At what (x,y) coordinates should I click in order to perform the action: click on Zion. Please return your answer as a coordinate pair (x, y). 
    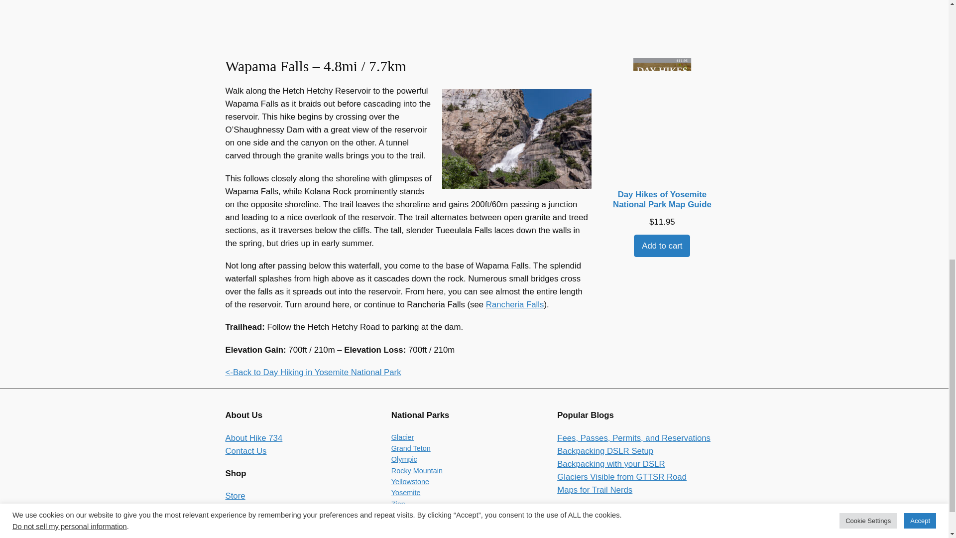
    Looking at the image, I should click on (398, 504).